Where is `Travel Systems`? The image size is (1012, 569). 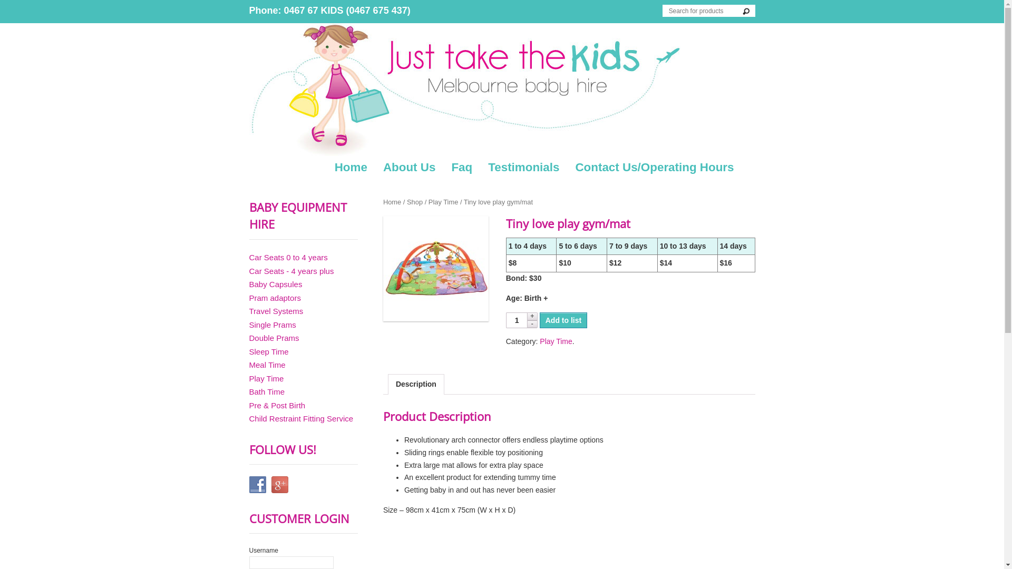
Travel Systems is located at coordinates (276, 311).